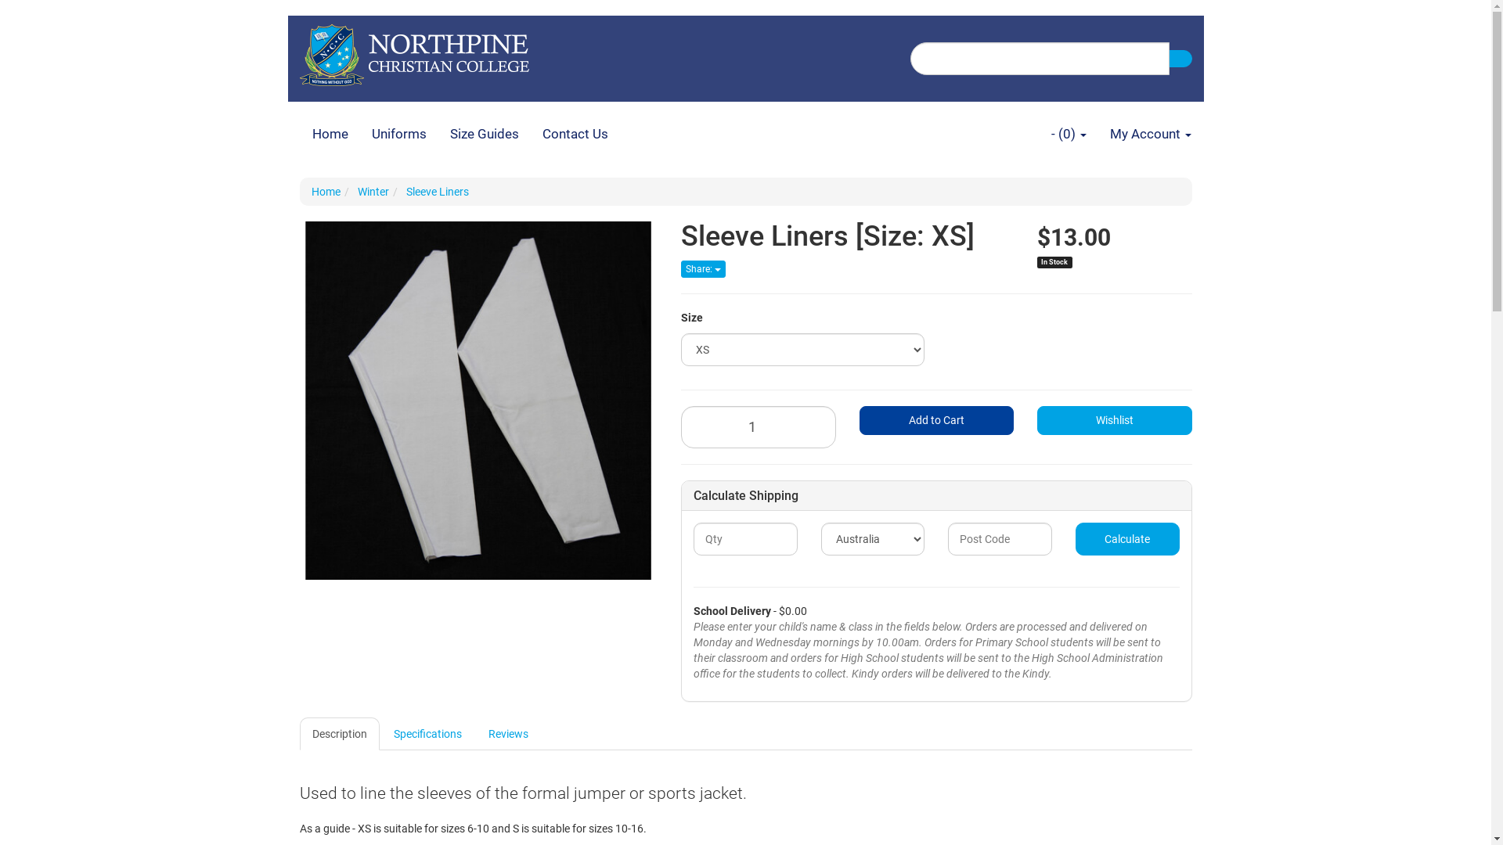 The height and width of the screenshot is (845, 1503). What do you see at coordinates (326, 192) in the screenshot?
I see `Home` at bounding box center [326, 192].